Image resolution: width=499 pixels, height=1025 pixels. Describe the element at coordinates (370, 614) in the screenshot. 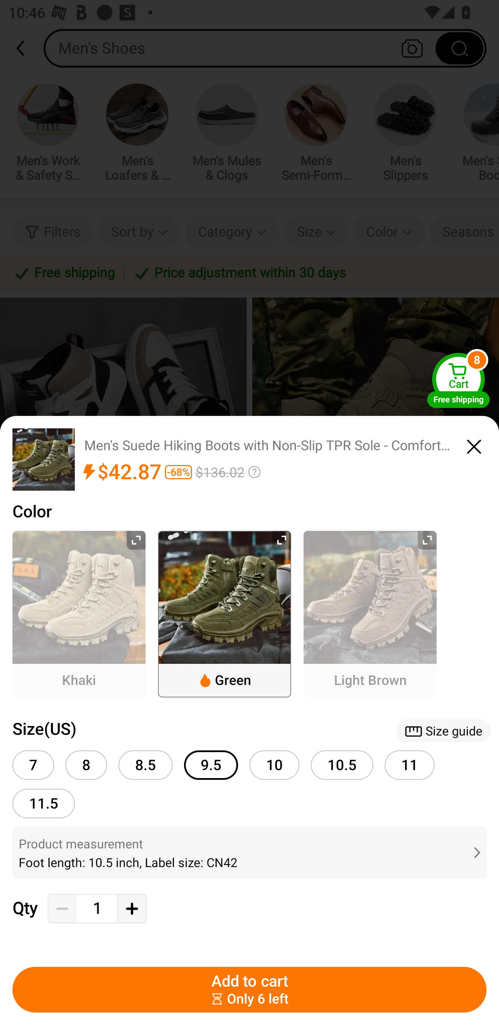

I see `Light Brown` at that location.